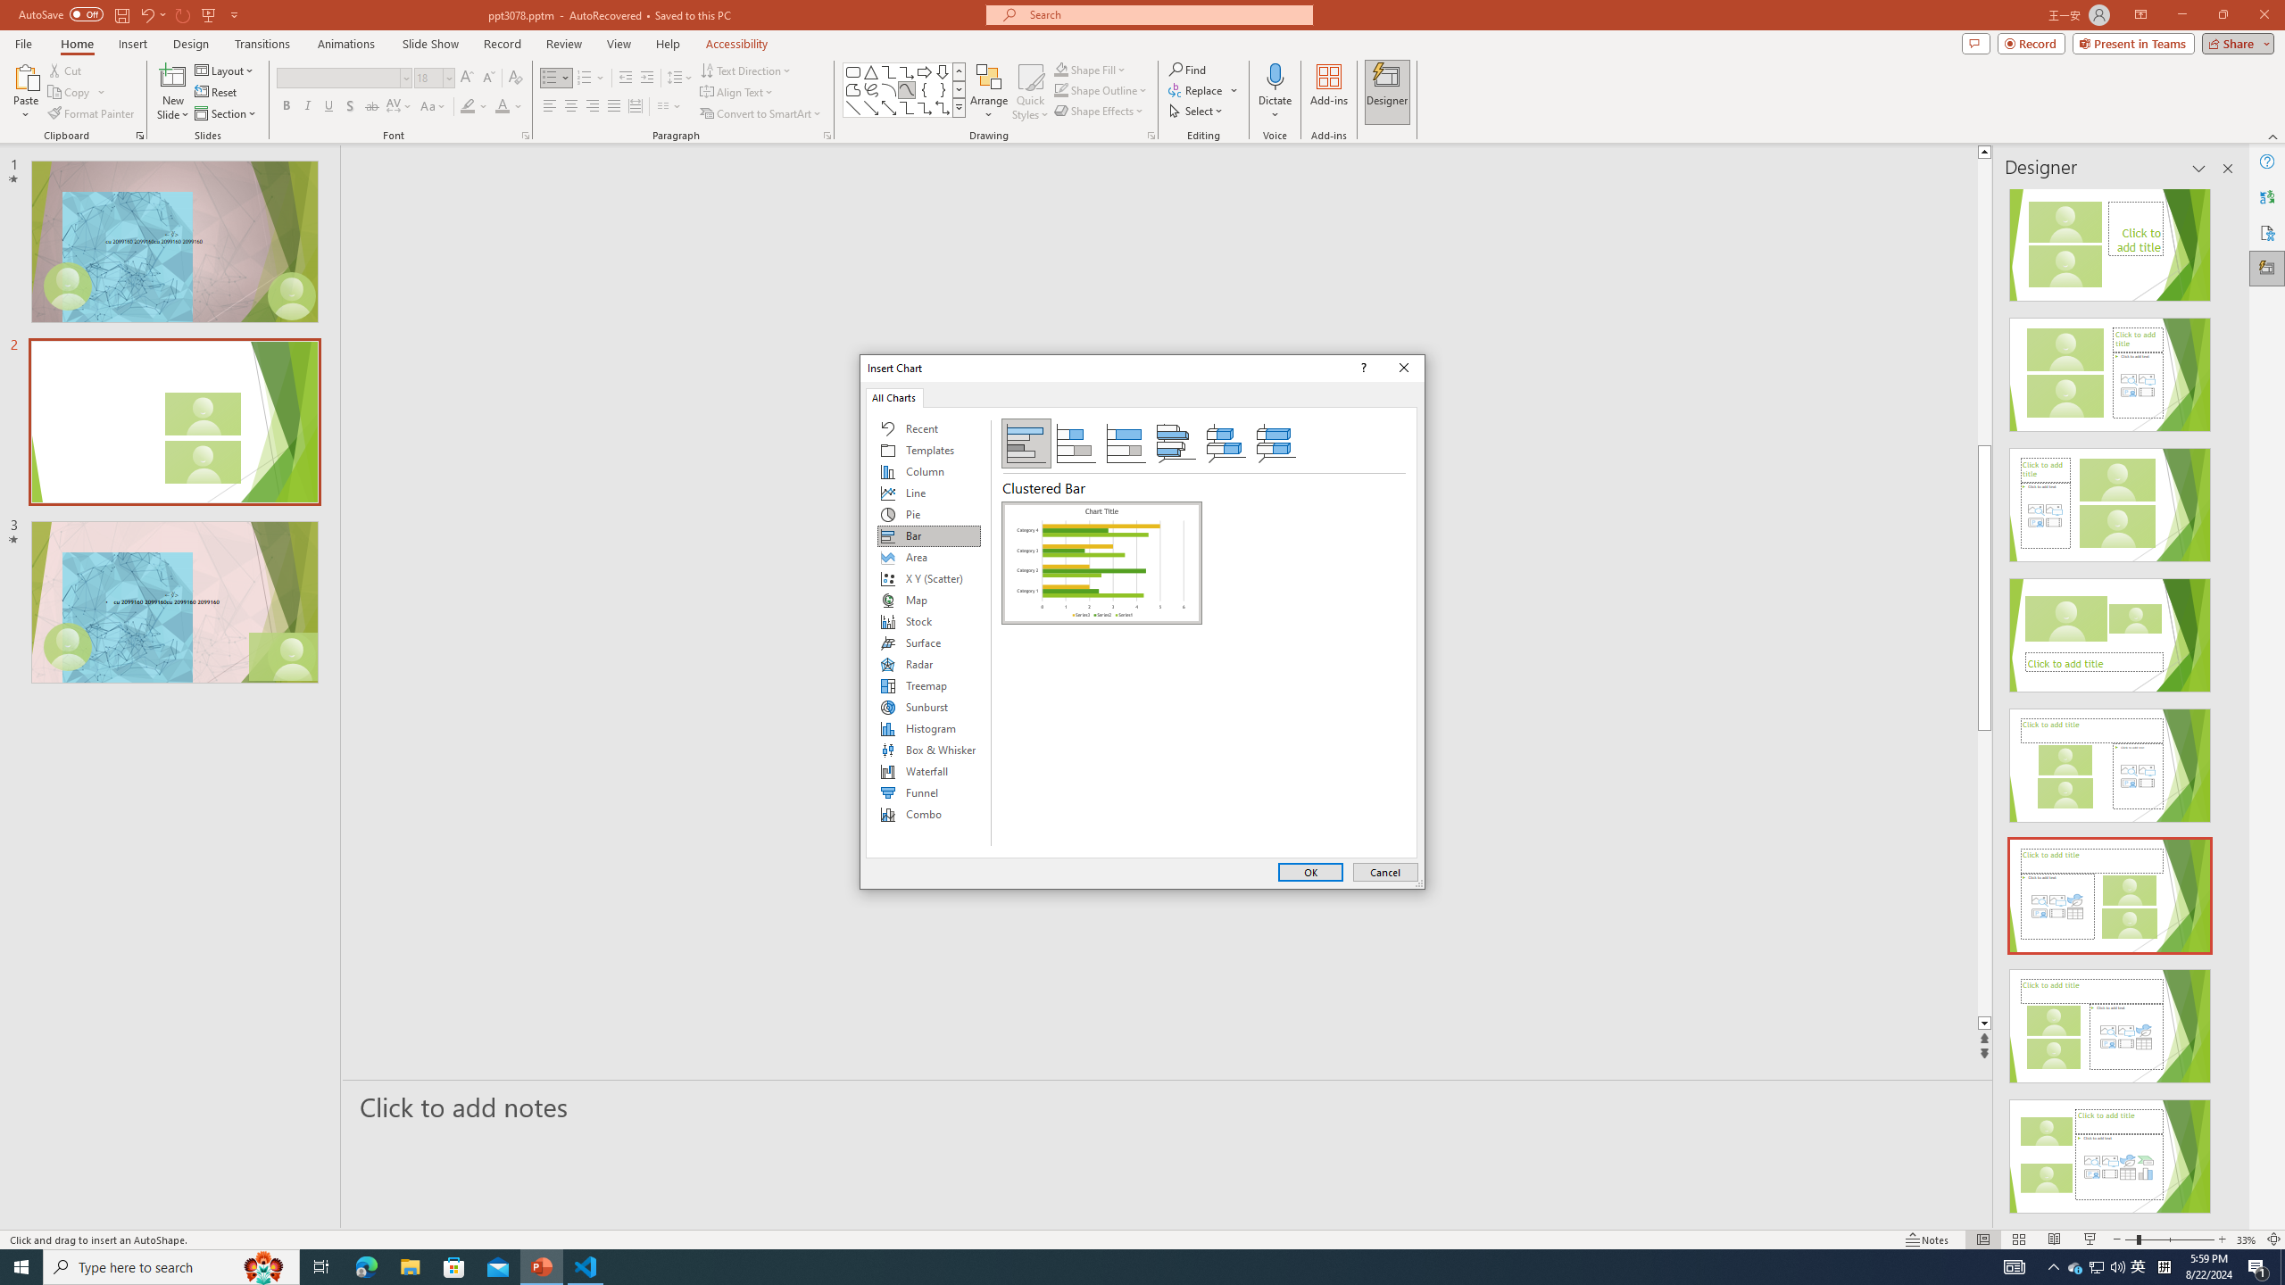 The height and width of the screenshot is (1285, 2285). What do you see at coordinates (648, 79) in the screenshot?
I see `Increase Indent` at bounding box center [648, 79].